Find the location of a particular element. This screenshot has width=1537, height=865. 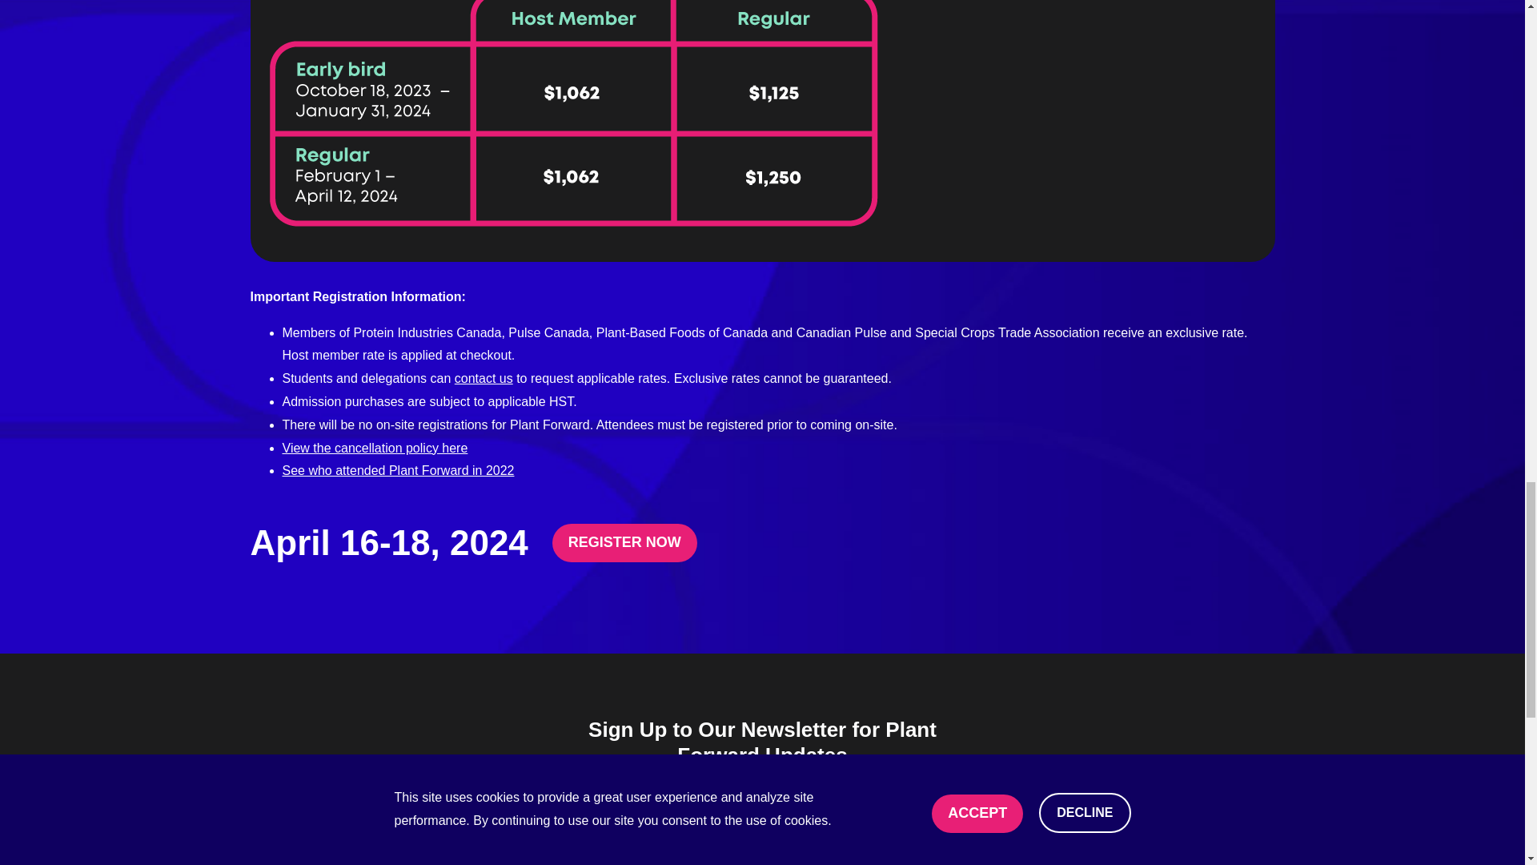

See who attended Plant Forward in 2022 is located at coordinates (397, 470).